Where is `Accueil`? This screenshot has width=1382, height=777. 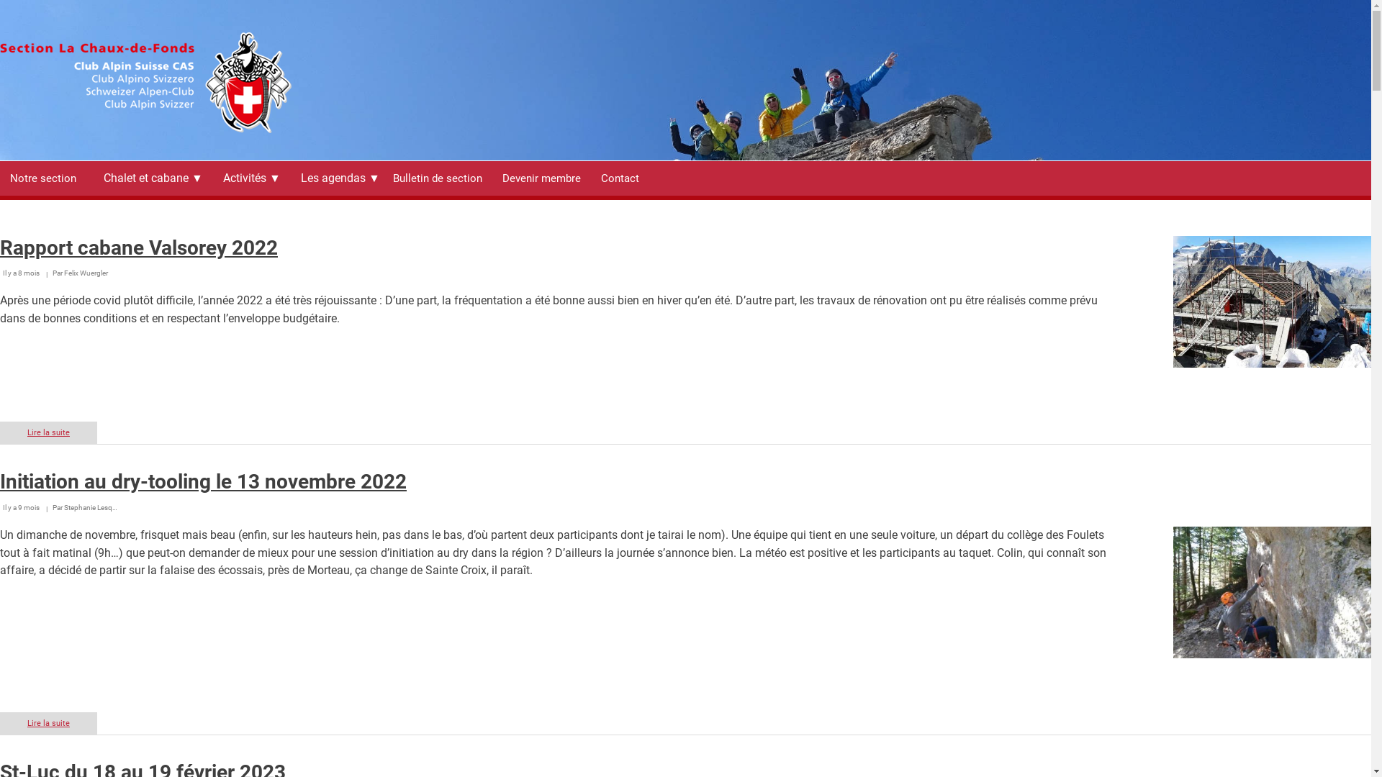 Accueil is located at coordinates (145, 129).